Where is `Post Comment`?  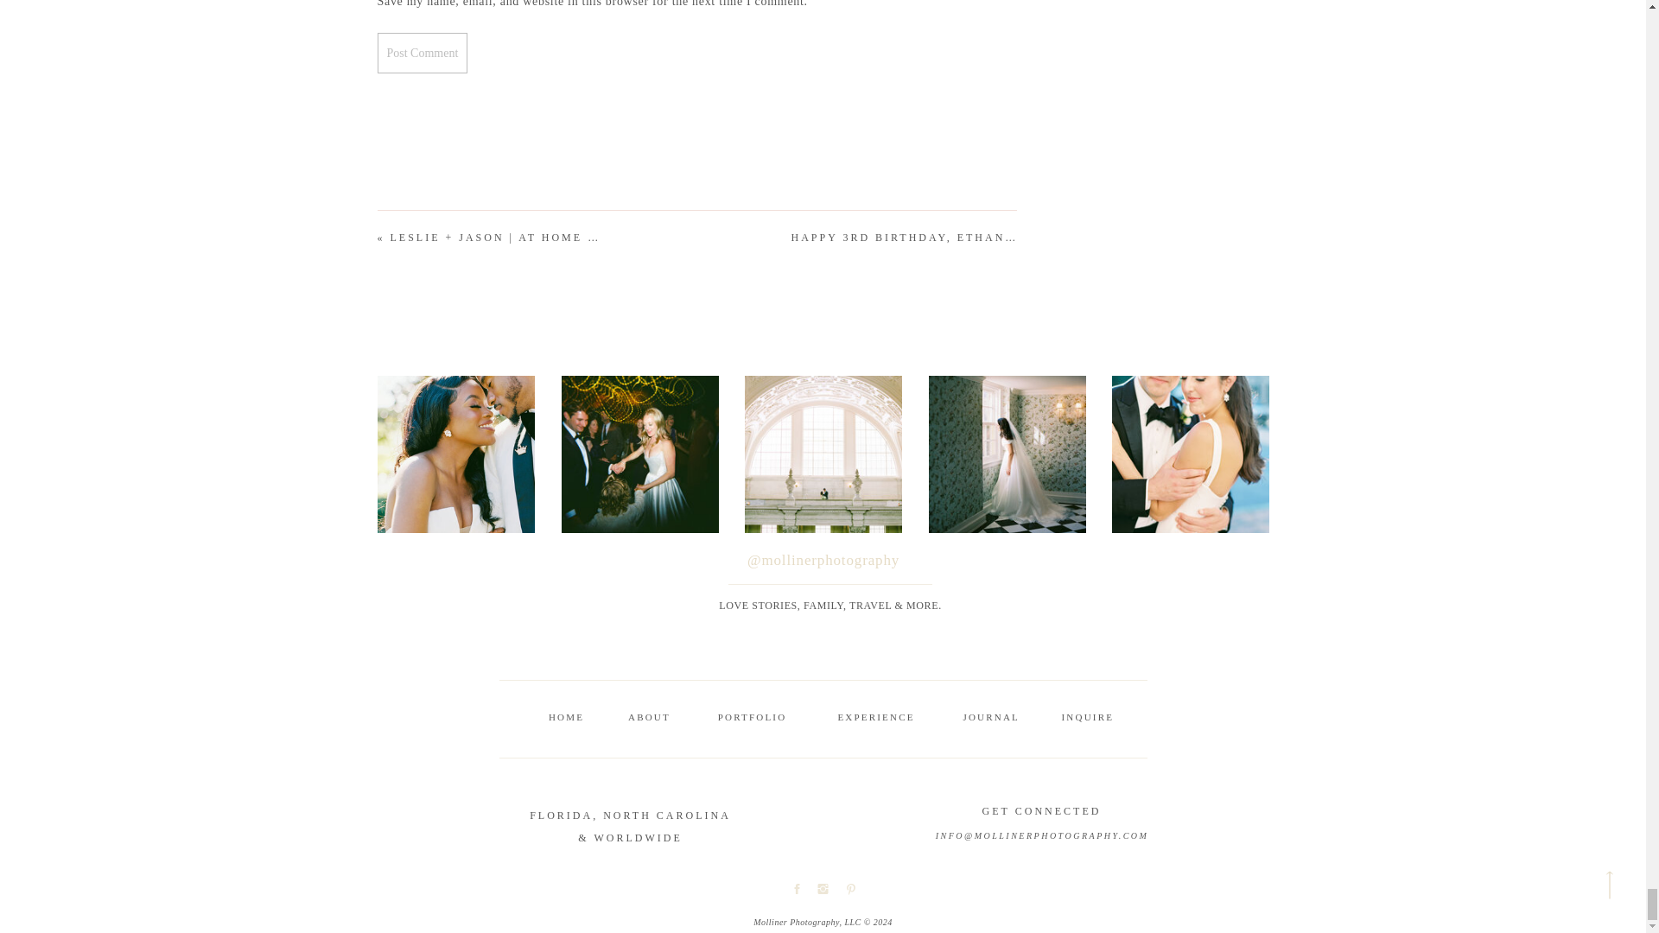
Post Comment is located at coordinates (422, 53).